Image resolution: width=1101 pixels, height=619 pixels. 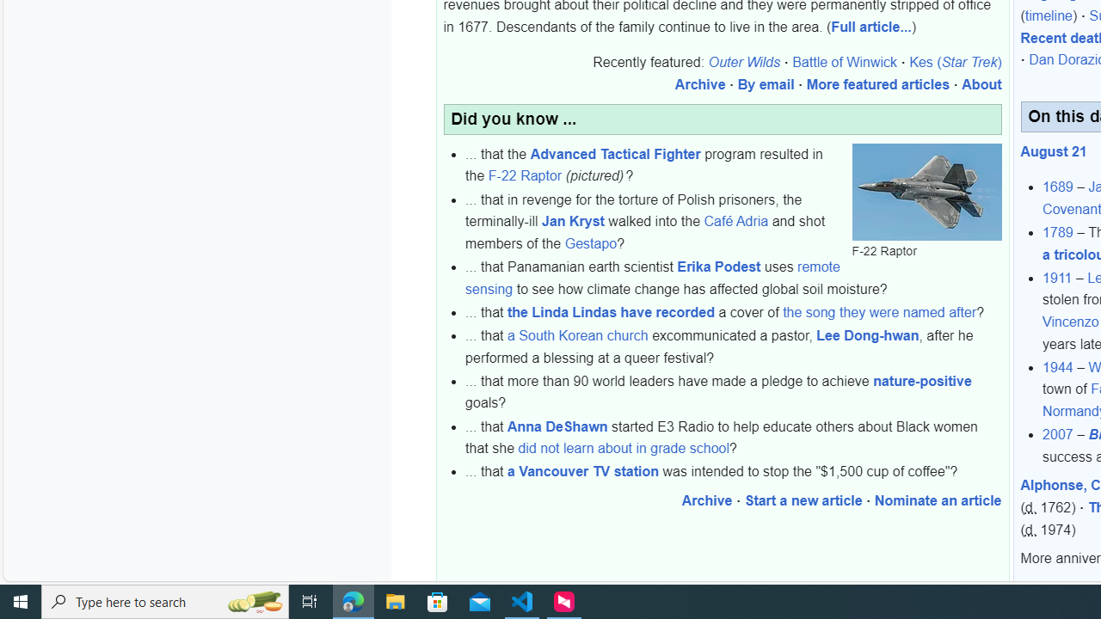 I want to click on Outer Wilds, so click(x=744, y=63).